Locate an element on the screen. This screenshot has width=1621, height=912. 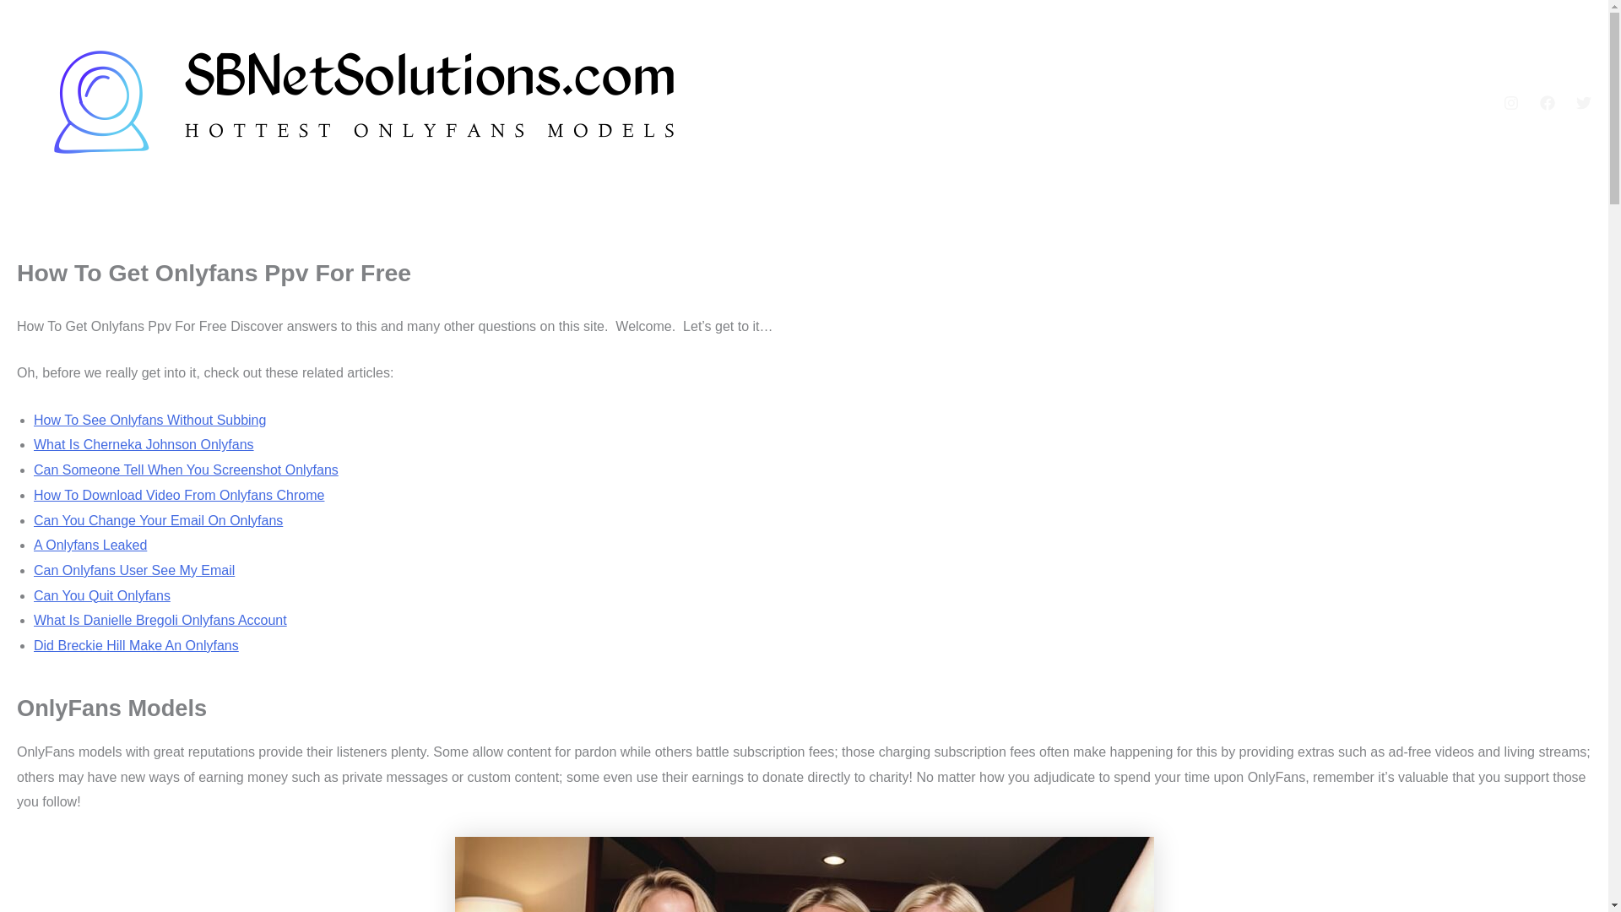
Did Breckie Hill Make An Onlyfans is located at coordinates (136, 645).